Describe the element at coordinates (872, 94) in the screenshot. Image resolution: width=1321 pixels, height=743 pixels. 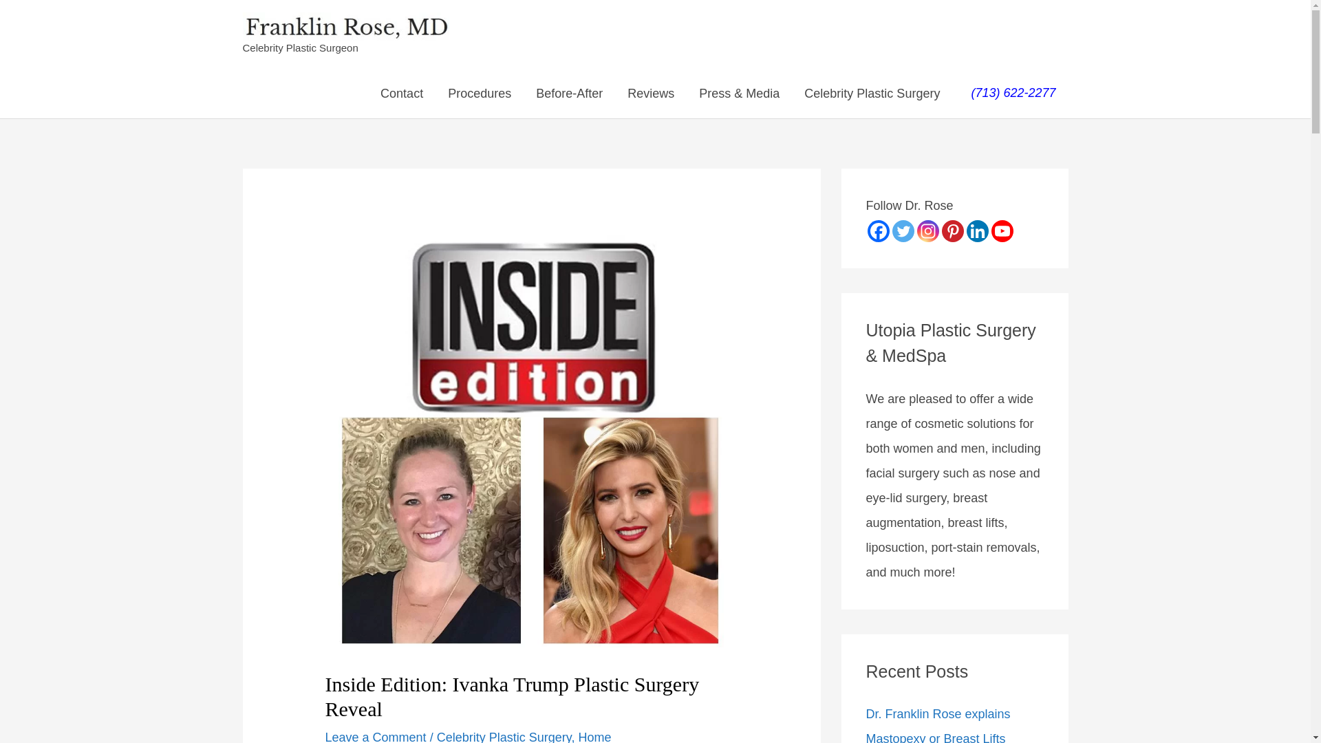
I see `Celebrity Plastic Surgery` at that location.